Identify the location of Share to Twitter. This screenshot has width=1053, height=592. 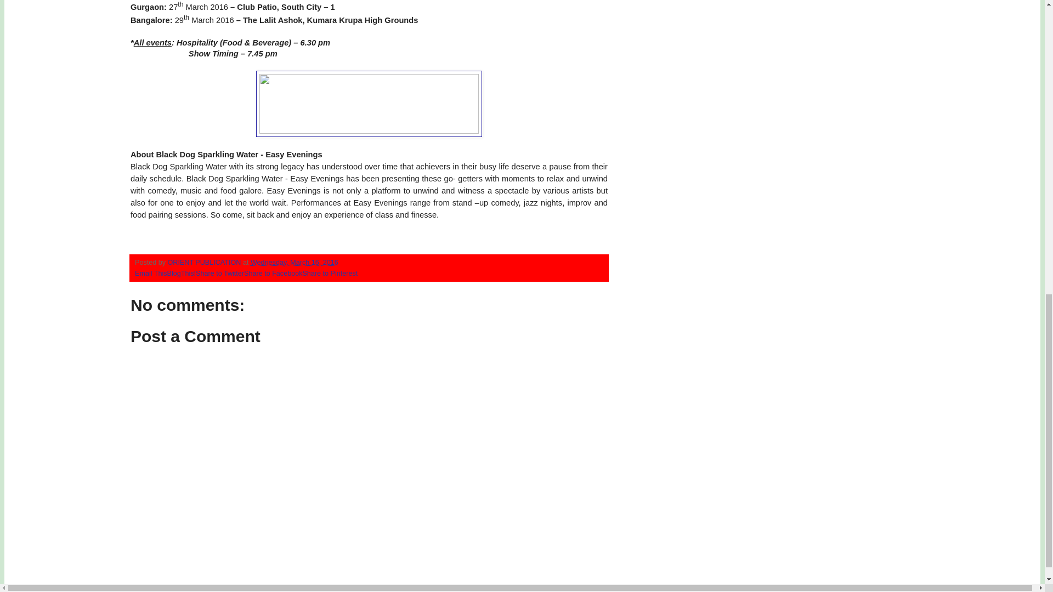
(220, 274).